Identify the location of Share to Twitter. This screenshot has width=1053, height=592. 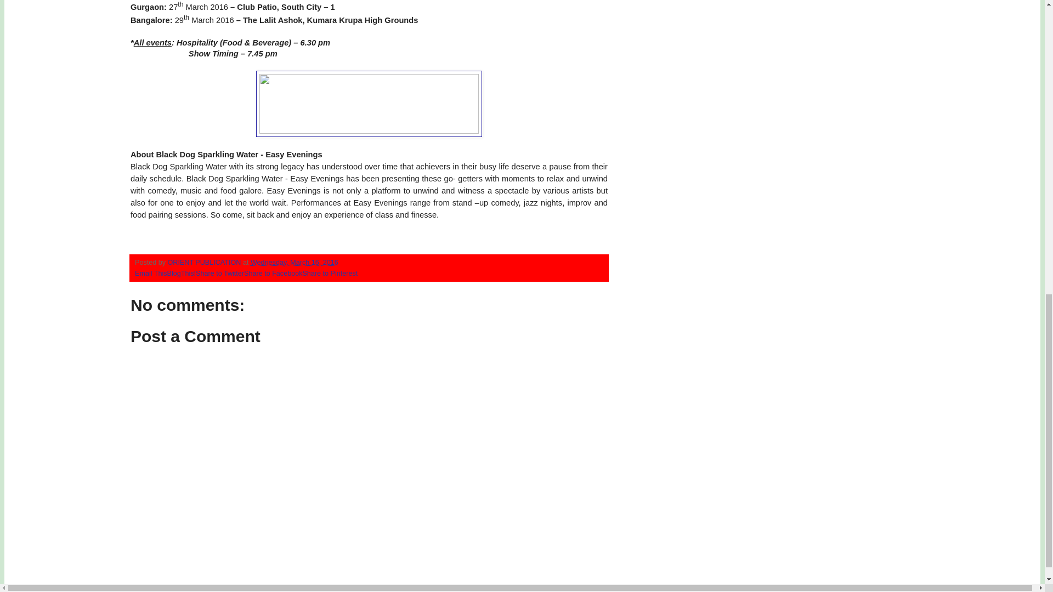
(220, 274).